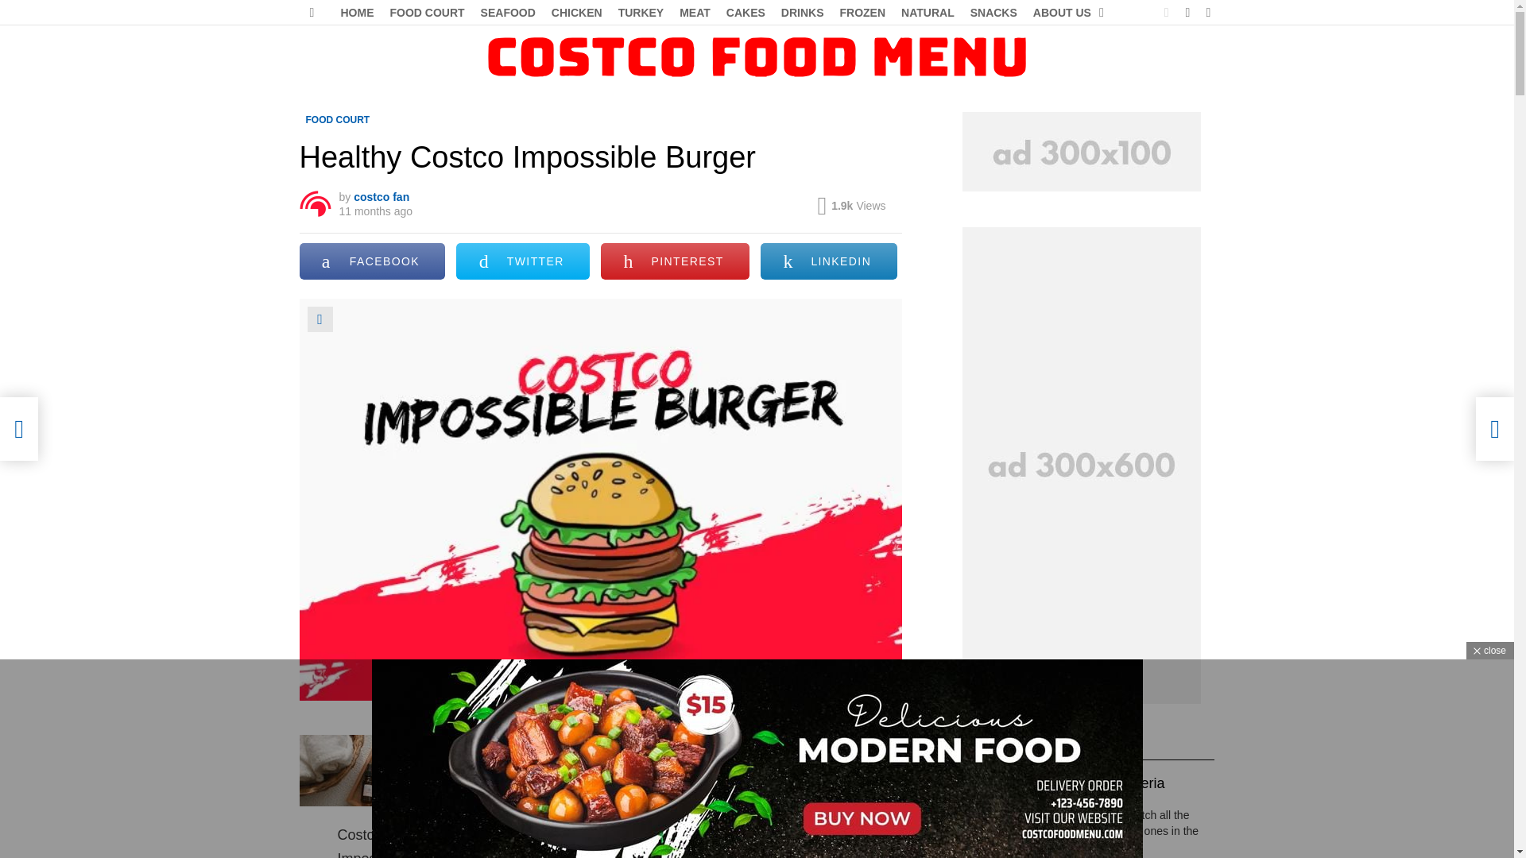 Image resolution: width=1526 pixels, height=858 pixels. What do you see at coordinates (523, 261) in the screenshot?
I see `Share on Twitter` at bounding box center [523, 261].